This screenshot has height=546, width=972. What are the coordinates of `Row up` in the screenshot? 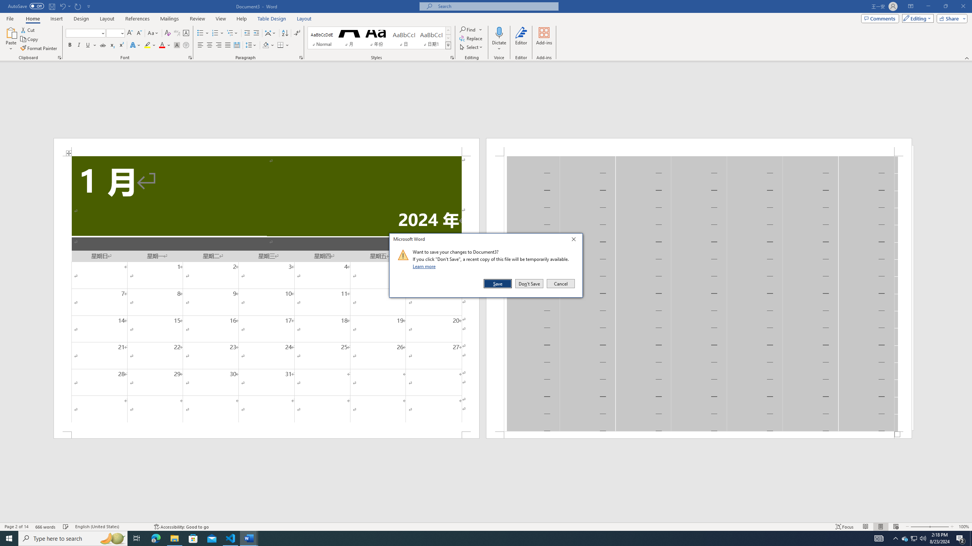 It's located at (448, 30).